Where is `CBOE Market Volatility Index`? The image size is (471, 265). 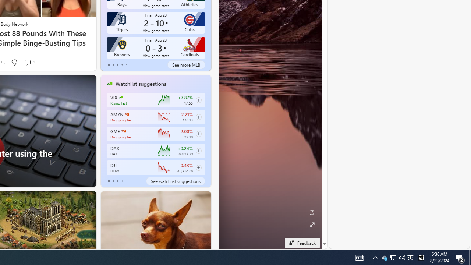 CBOE Market Volatility Index is located at coordinates (121, 97).